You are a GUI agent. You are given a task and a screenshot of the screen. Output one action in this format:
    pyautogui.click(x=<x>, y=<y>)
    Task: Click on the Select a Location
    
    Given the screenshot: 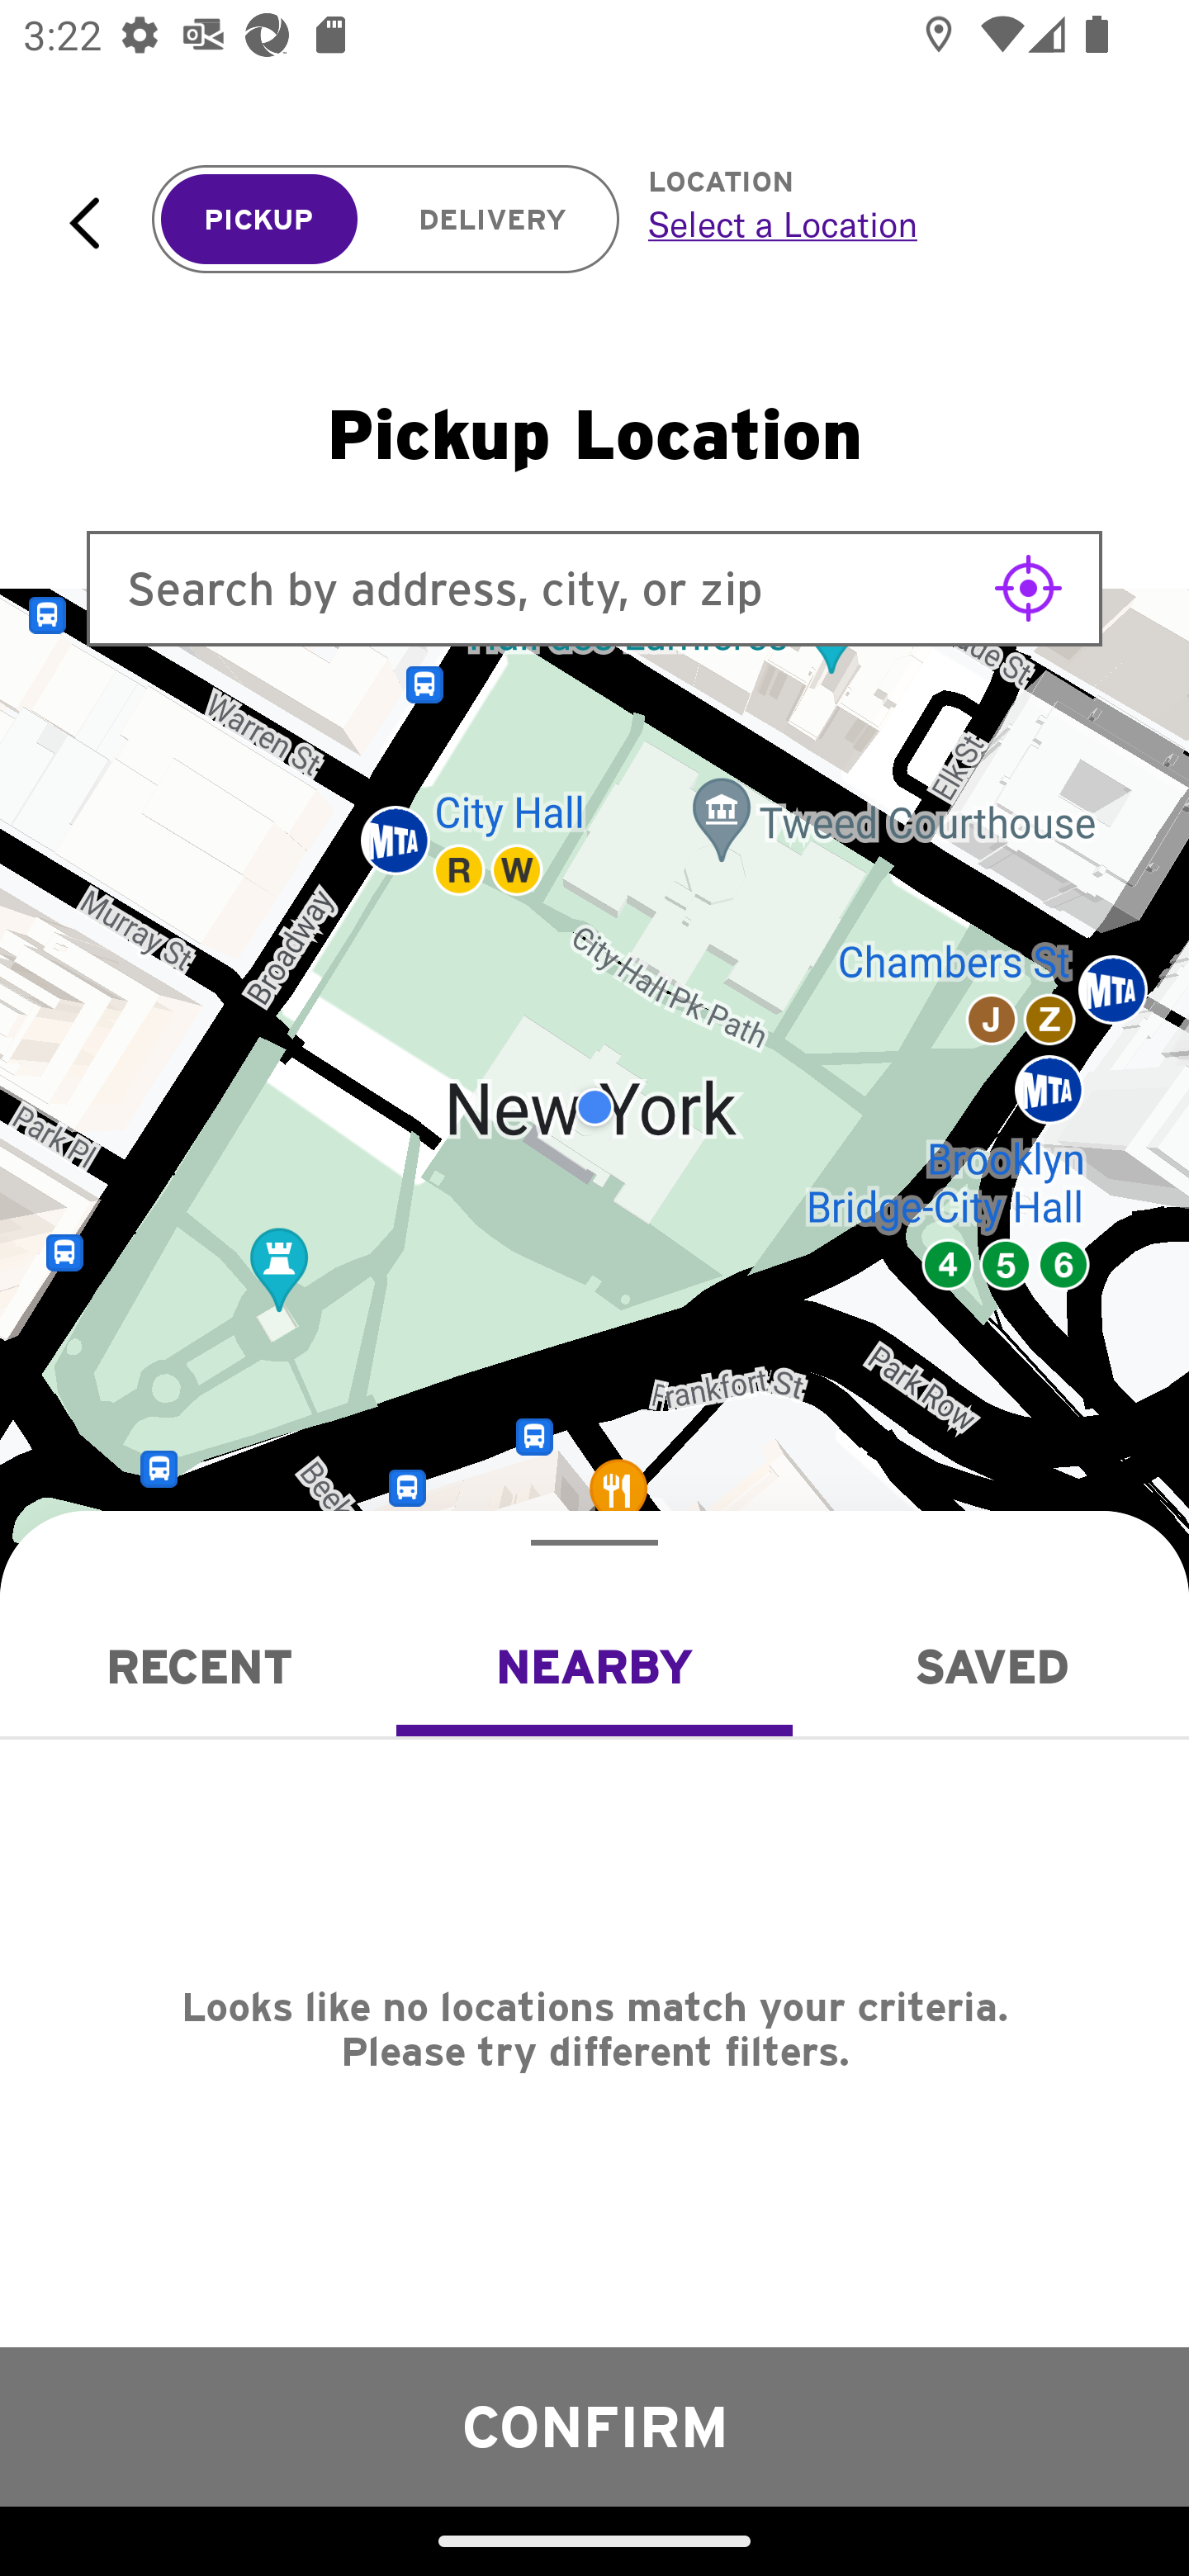 What is the action you would take?
    pyautogui.click(x=882, y=224)
    